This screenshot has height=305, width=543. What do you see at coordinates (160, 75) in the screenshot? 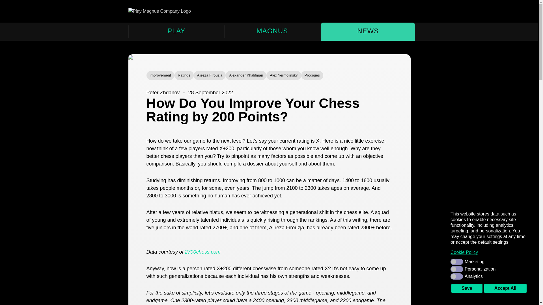
I see `improvement` at bounding box center [160, 75].